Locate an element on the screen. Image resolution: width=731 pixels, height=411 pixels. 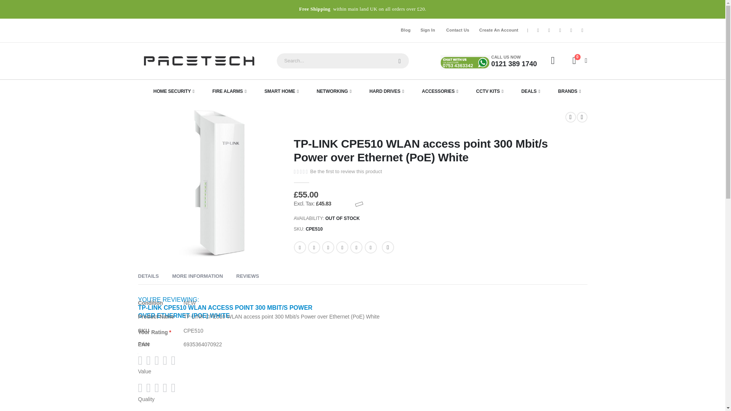
1 is located at coordinates (499, 30).